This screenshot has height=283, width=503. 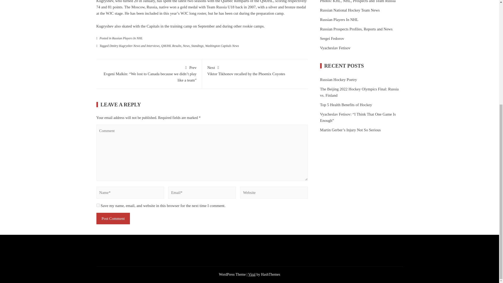 What do you see at coordinates (105, 26) in the screenshot?
I see `Vyacheslav Fetisov` at bounding box center [105, 26].